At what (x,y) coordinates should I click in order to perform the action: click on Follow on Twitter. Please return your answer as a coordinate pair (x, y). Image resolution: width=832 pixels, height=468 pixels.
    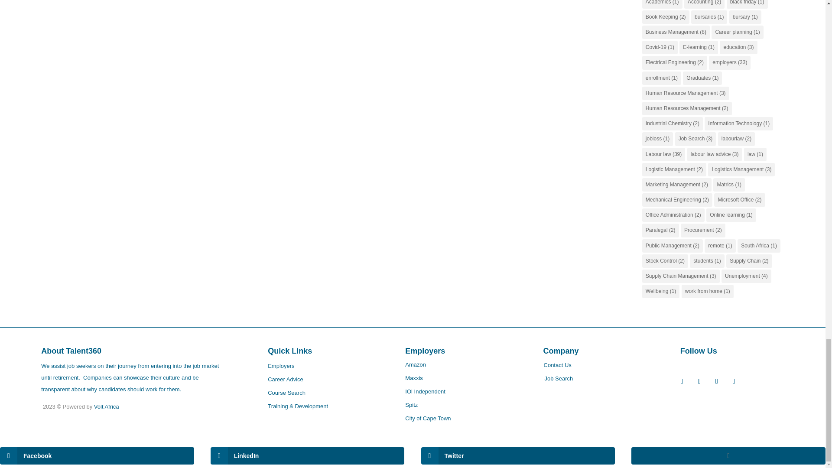
    Looking at the image, I should click on (699, 381).